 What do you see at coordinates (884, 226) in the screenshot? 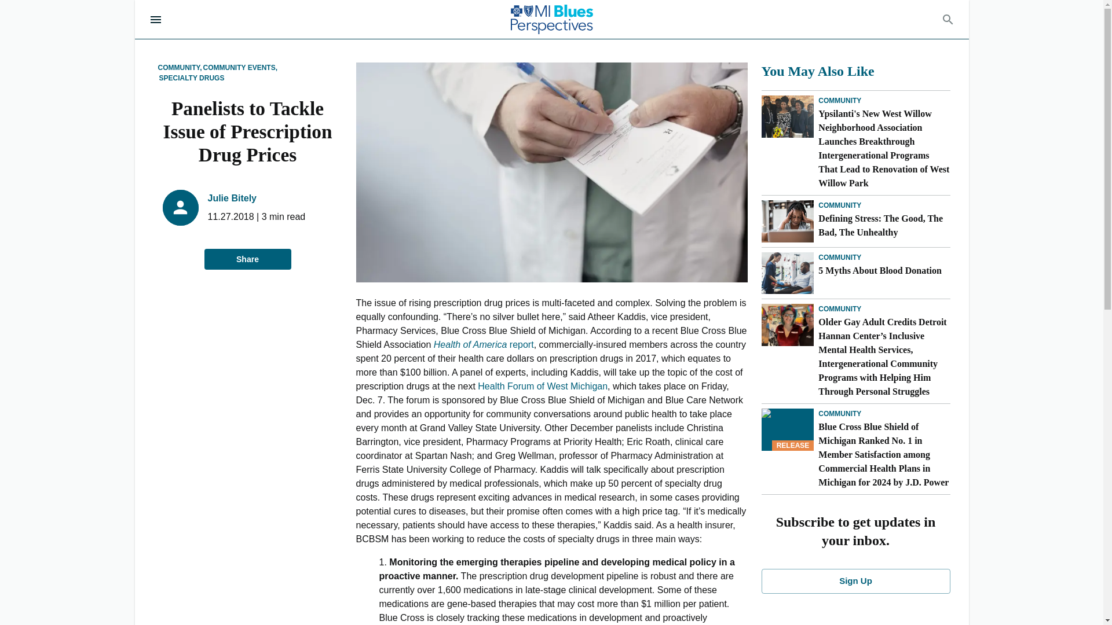
I see `Defining Stress: The Good, The Bad, The Unhealthy` at bounding box center [884, 226].